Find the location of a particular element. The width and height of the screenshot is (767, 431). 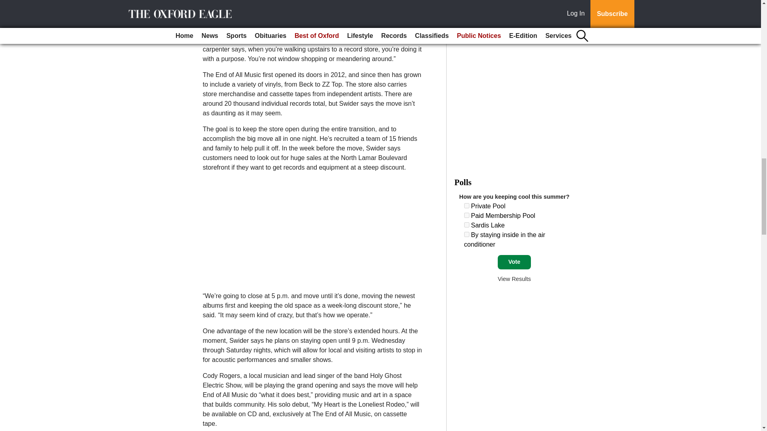

Subscribe is located at coordinates (229, 14).